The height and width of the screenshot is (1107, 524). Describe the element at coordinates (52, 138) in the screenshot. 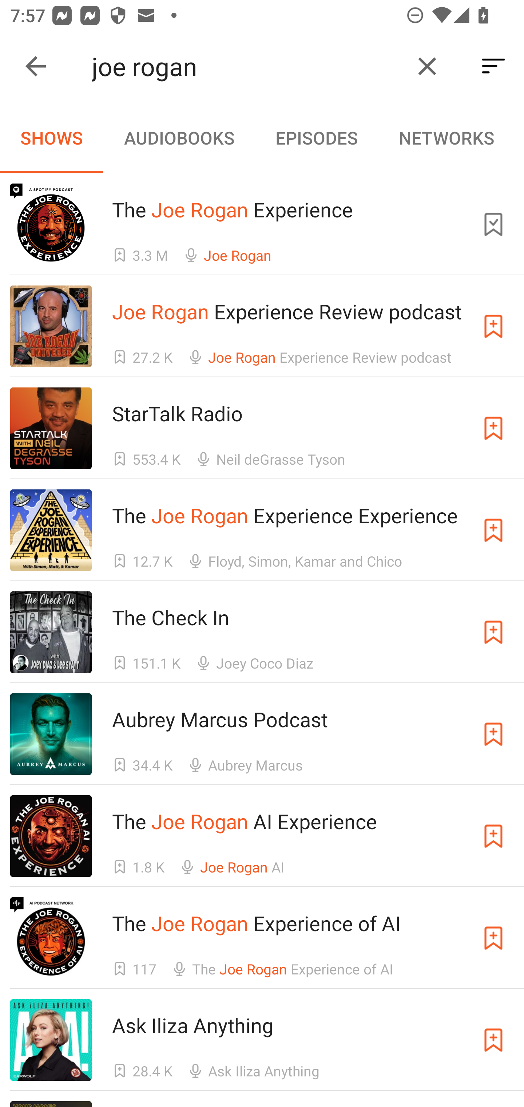

I see `SHOWS` at that location.